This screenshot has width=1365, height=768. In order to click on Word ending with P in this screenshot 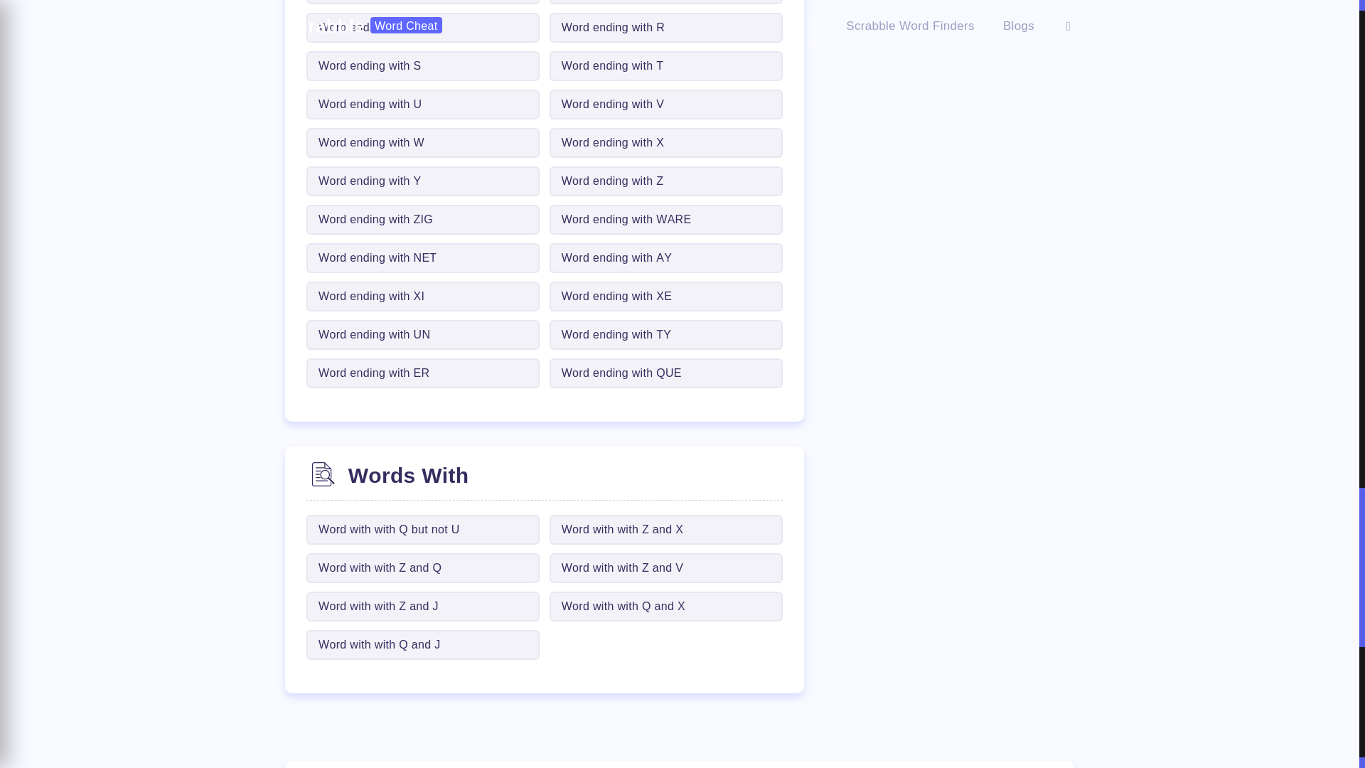, I will do `click(665, 2)`.